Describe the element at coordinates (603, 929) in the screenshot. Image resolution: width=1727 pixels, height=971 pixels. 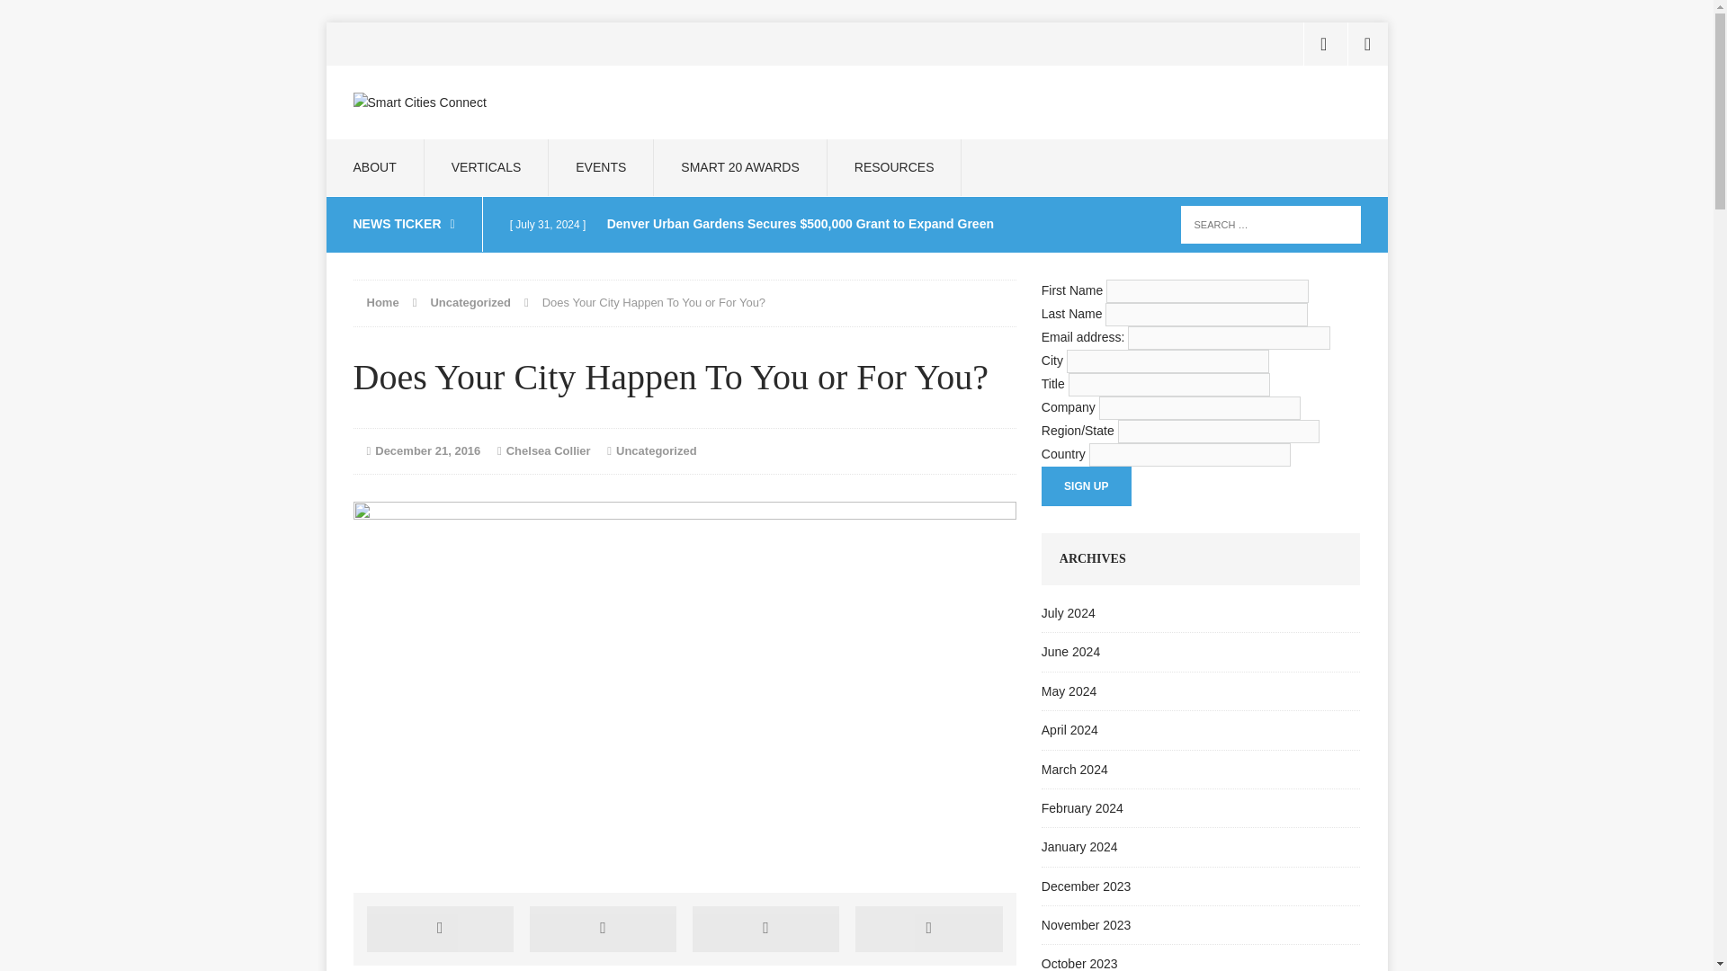
I see `Tweet This Post` at that location.